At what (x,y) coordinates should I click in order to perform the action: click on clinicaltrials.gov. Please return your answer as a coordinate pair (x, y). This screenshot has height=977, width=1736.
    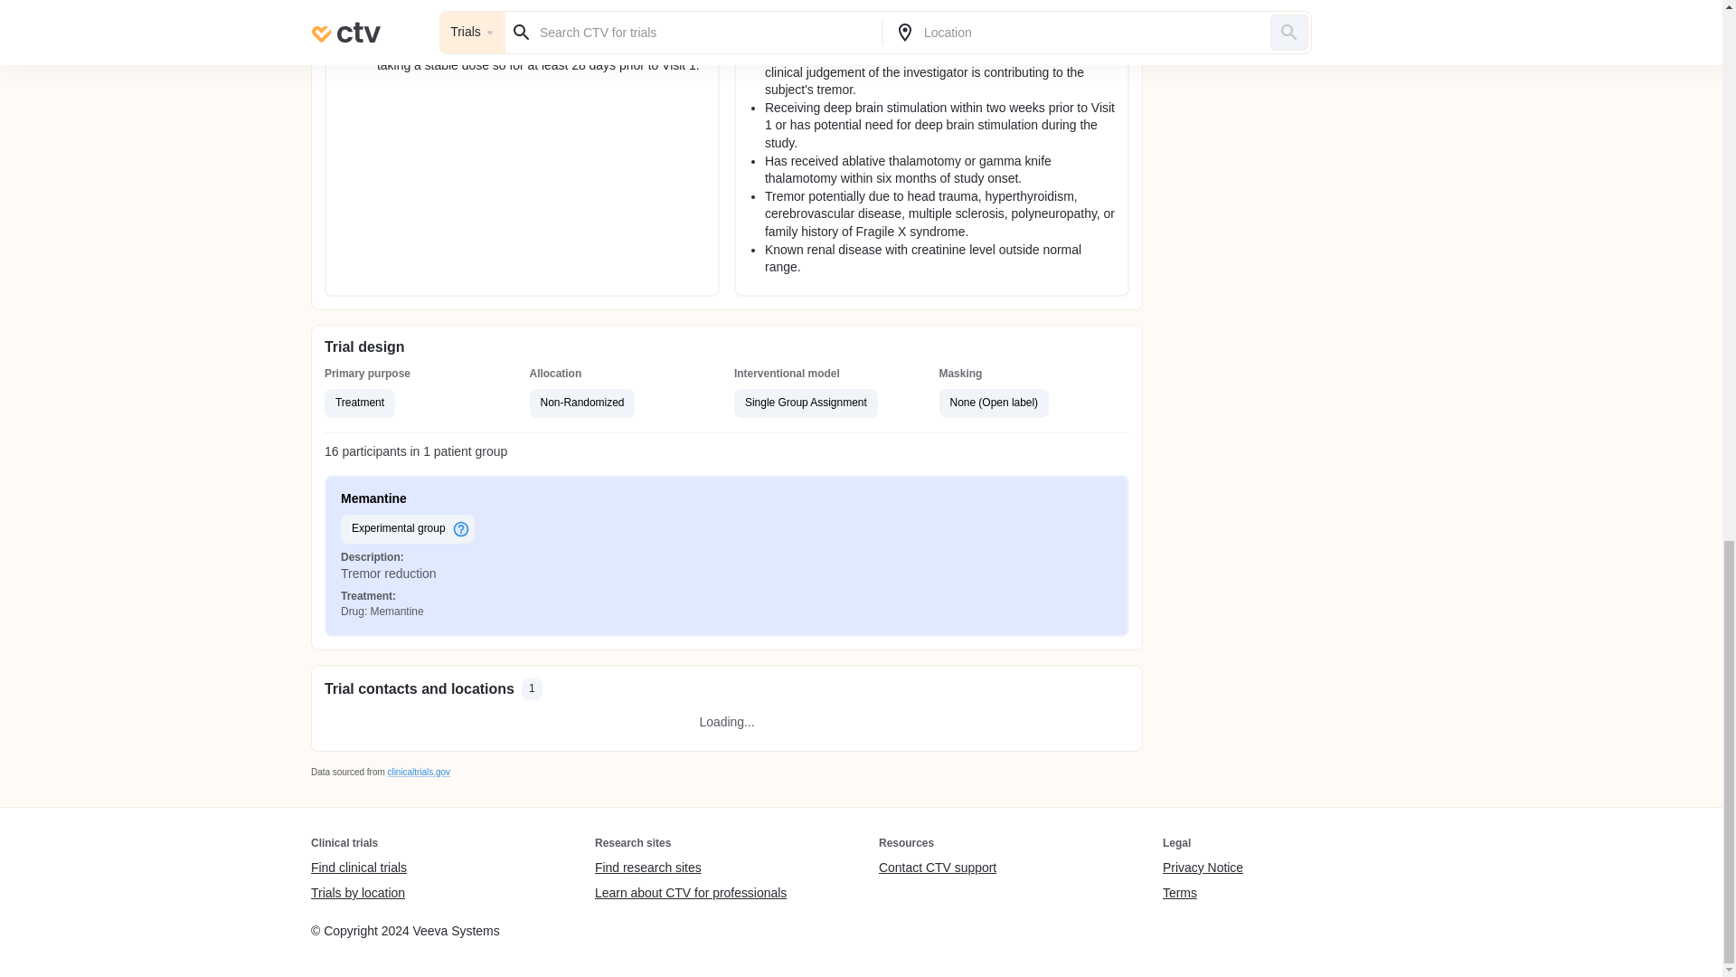
    Looking at the image, I should click on (418, 771).